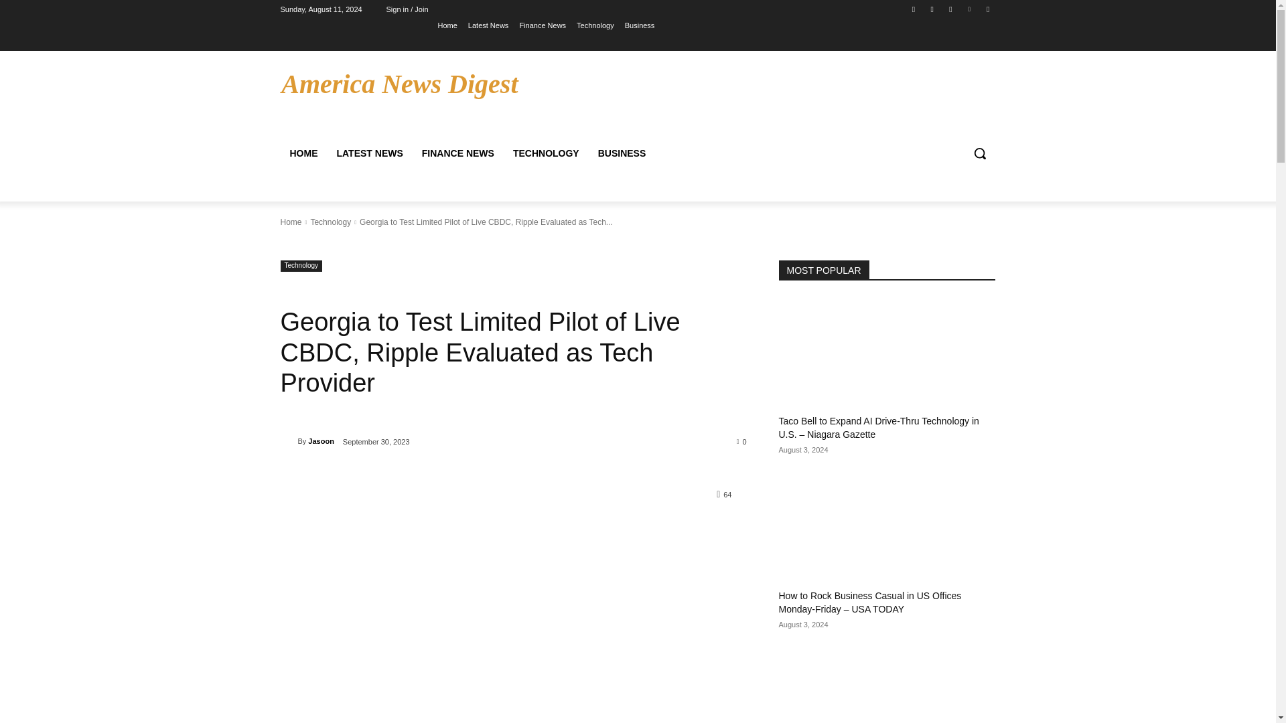  Describe the element at coordinates (303, 153) in the screenshot. I see `HOME` at that location.